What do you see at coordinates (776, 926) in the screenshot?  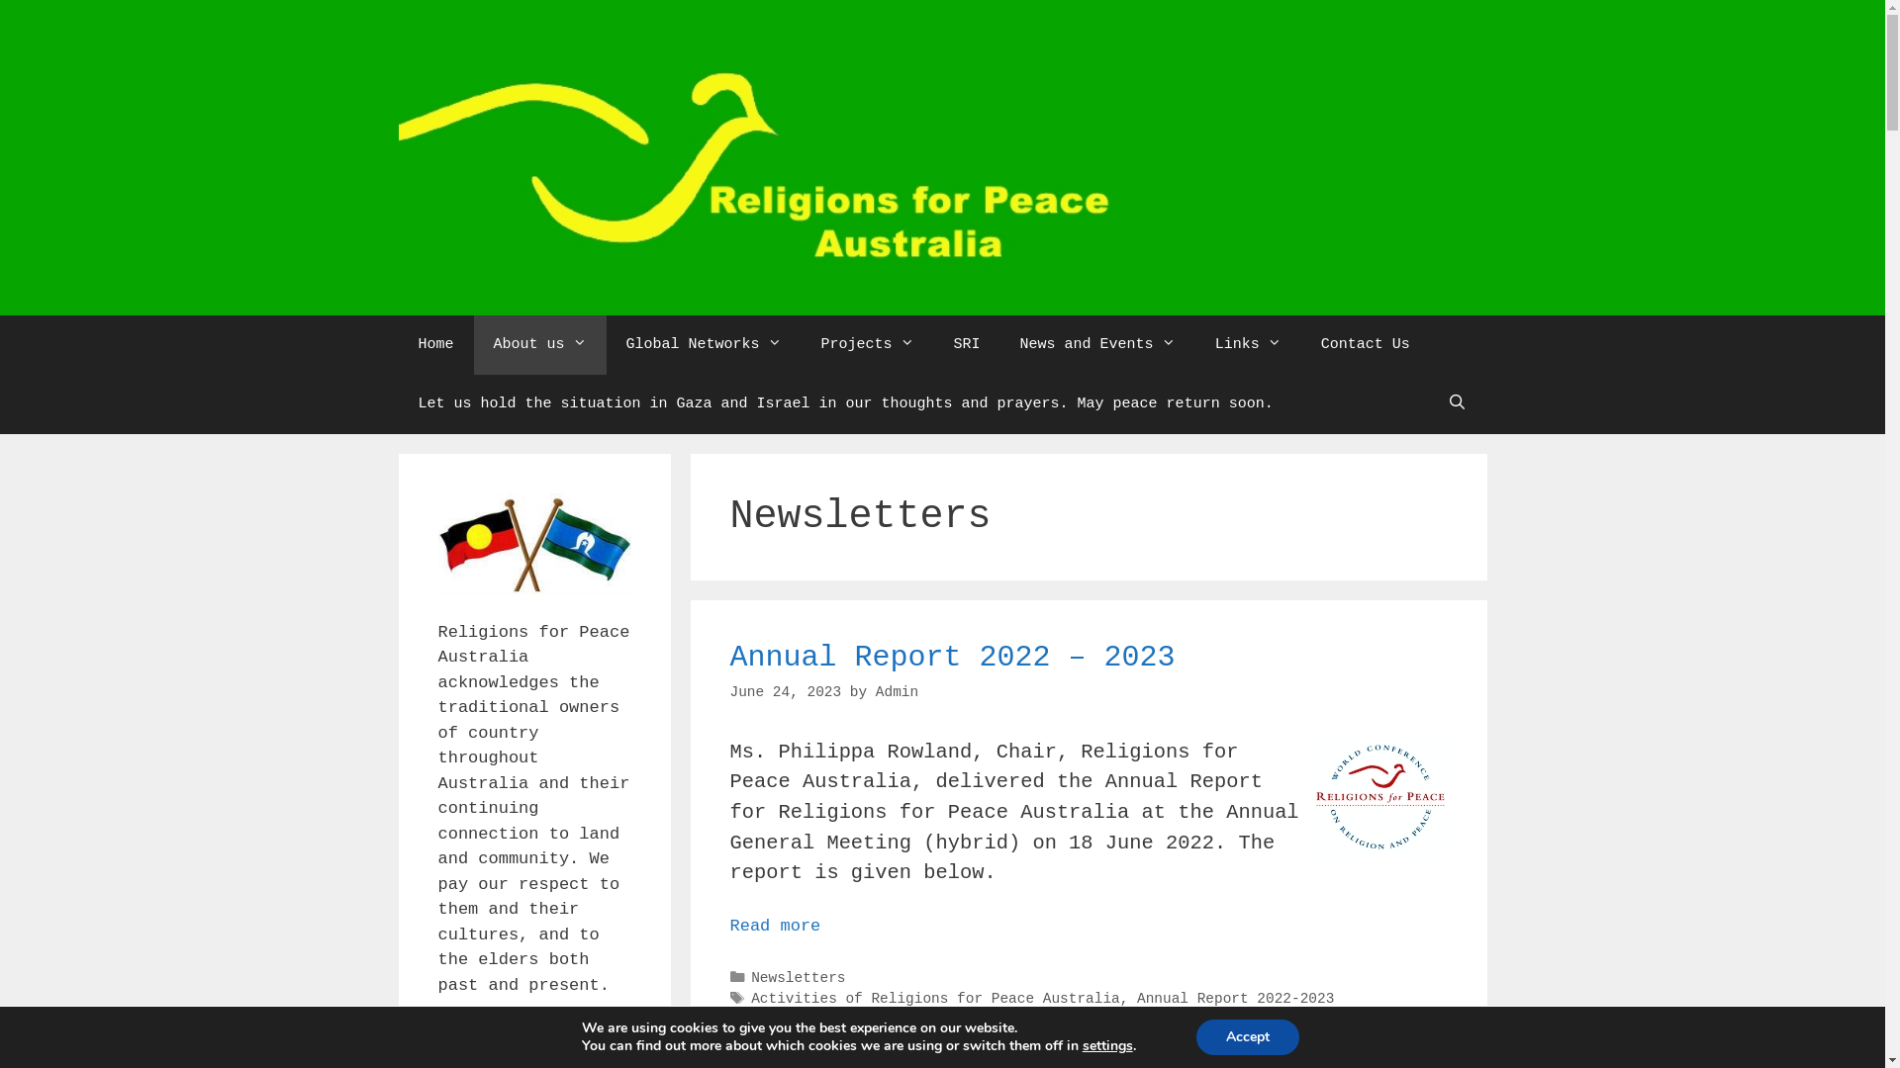 I see `Read more` at bounding box center [776, 926].